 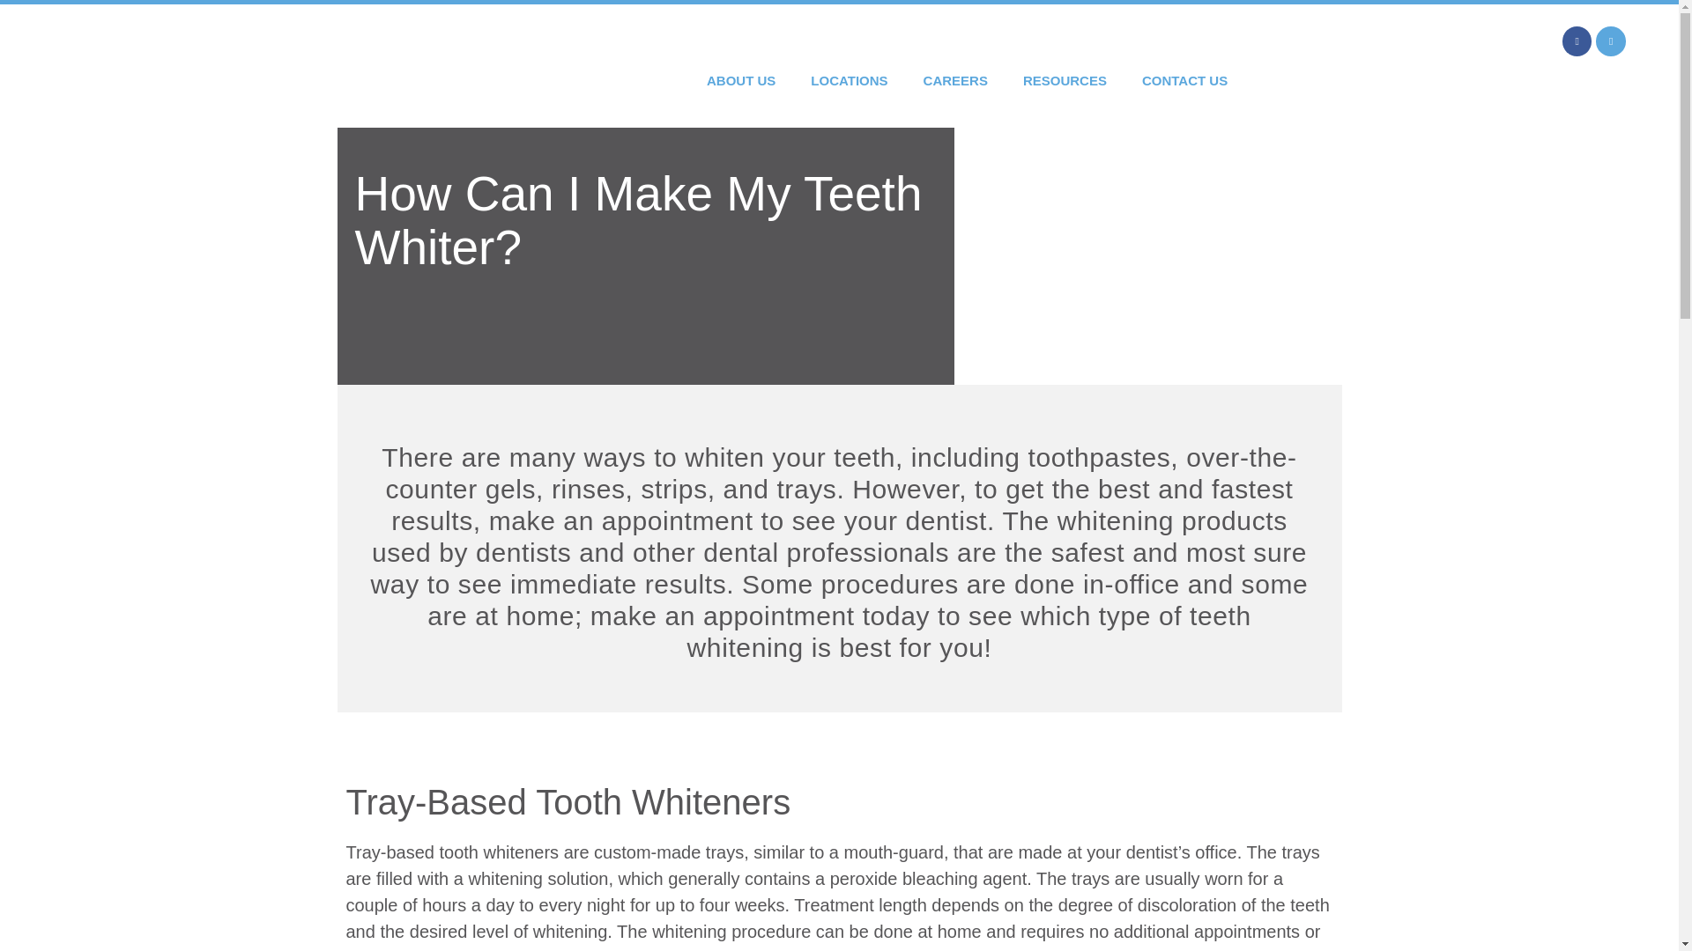 What do you see at coordinates (955, 80) in the screenshot?
I see `CAREERS` at bounding box center [955, 80].